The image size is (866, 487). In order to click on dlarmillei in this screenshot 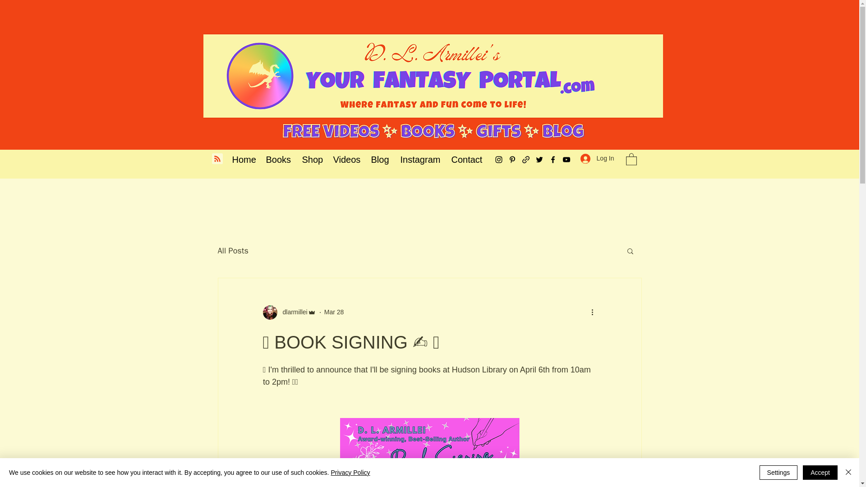, I will do `click(289, 312)`.